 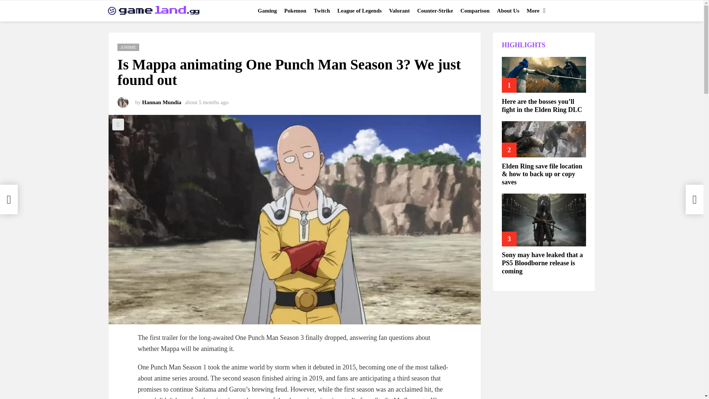 What do you see at coordinates (475, 11) in the screenshot?
I see `Comparison` at bounding box center [475, 11].